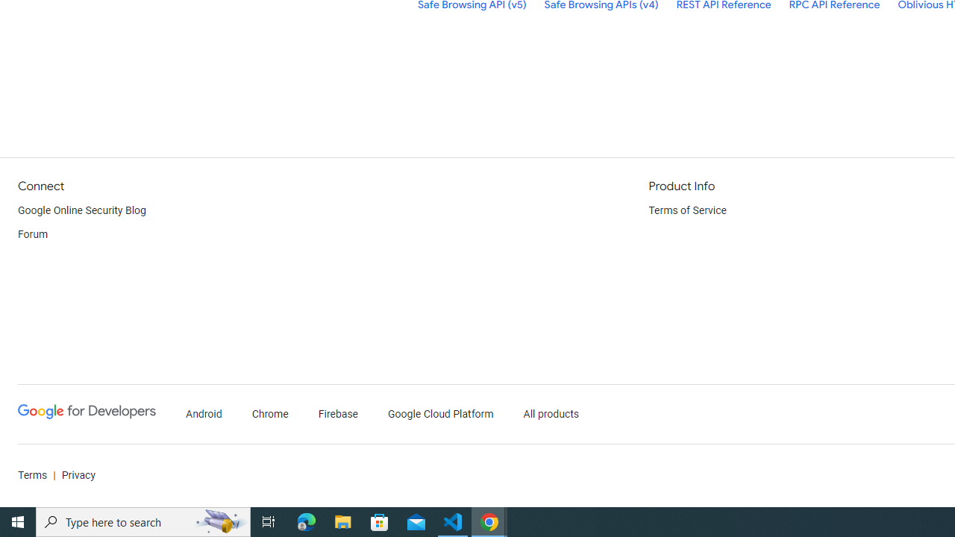  Describe the element at coordinates (551, 415) in the screenshot. I see `All products` at that location.